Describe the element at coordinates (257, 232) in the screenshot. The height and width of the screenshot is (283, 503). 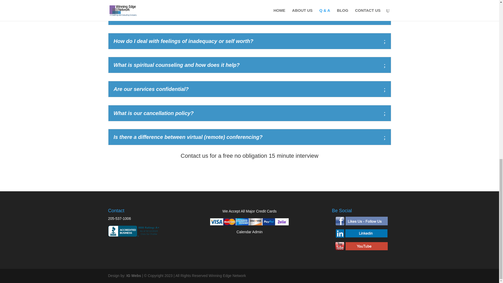
I see `Admin` at that location.